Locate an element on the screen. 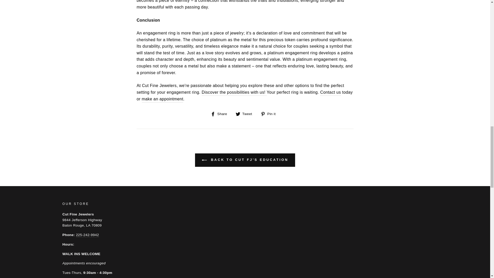  Share on Facebook is located at coordinates (221, 114).